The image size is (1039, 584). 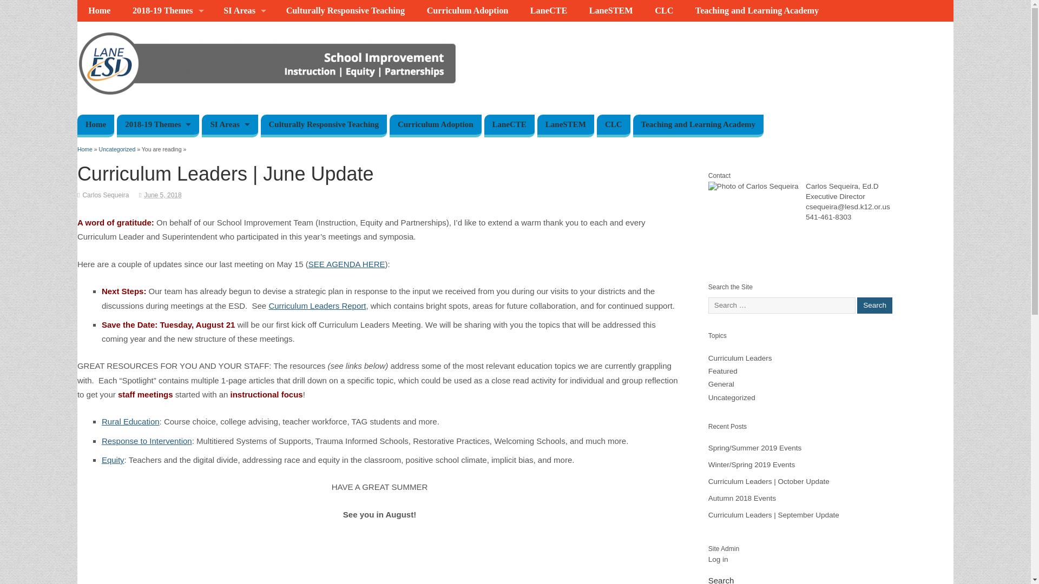 What do you see at coordinates (244, 11) in the screenshot?
I see `SI Areas` at bounding box center [244, 11].